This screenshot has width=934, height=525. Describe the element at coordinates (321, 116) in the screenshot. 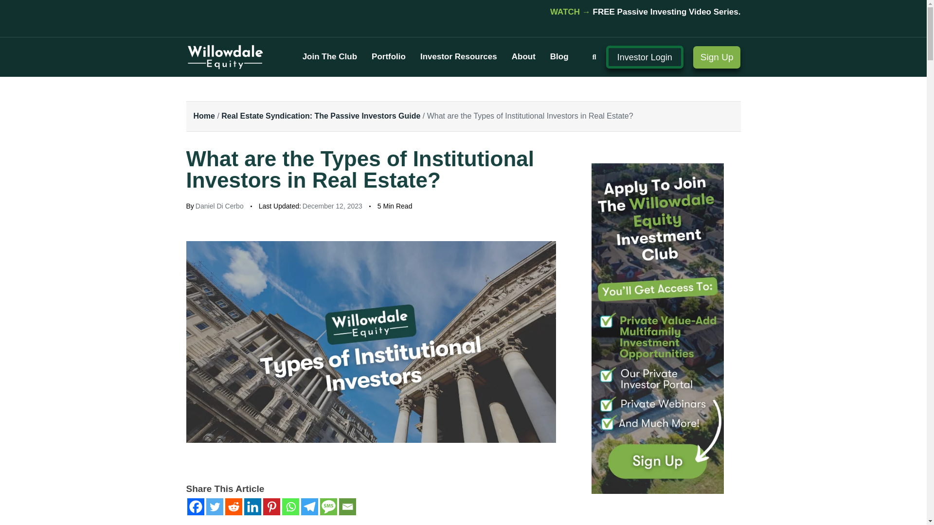

I see `Real Estate Syndication: The Passive Investors Guide` at that location.